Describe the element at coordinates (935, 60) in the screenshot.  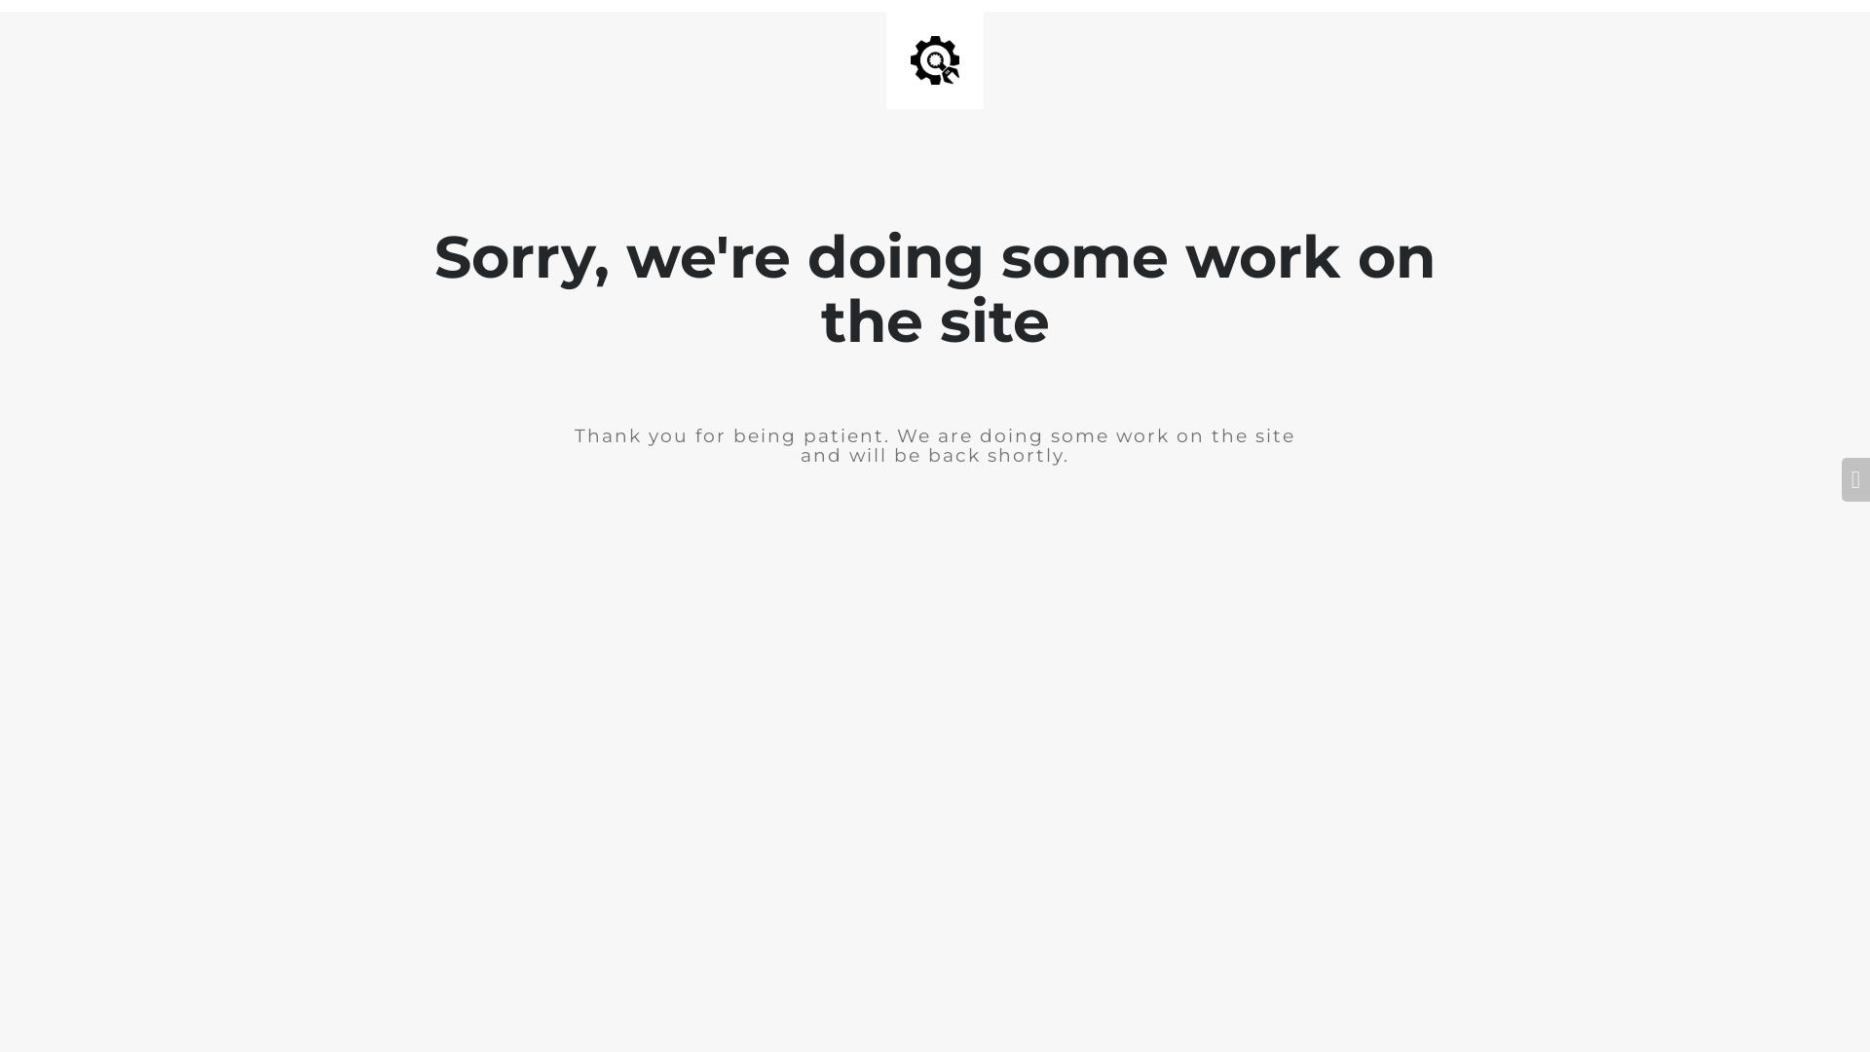
I see `Site is Under Construction` at that location.